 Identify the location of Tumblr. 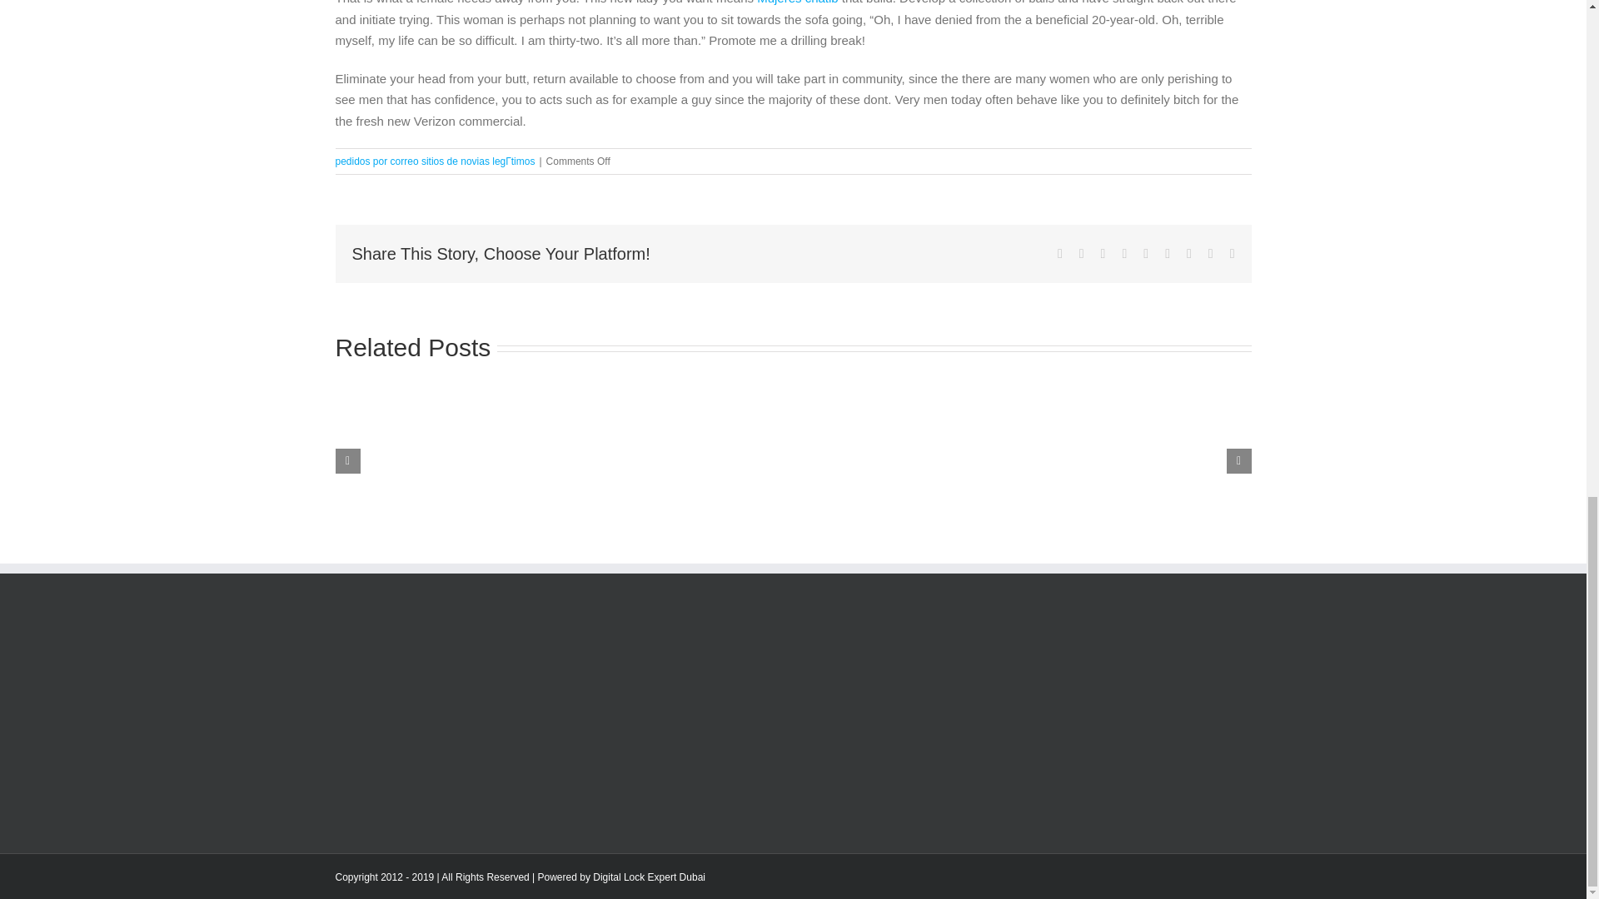
(1168, 254).